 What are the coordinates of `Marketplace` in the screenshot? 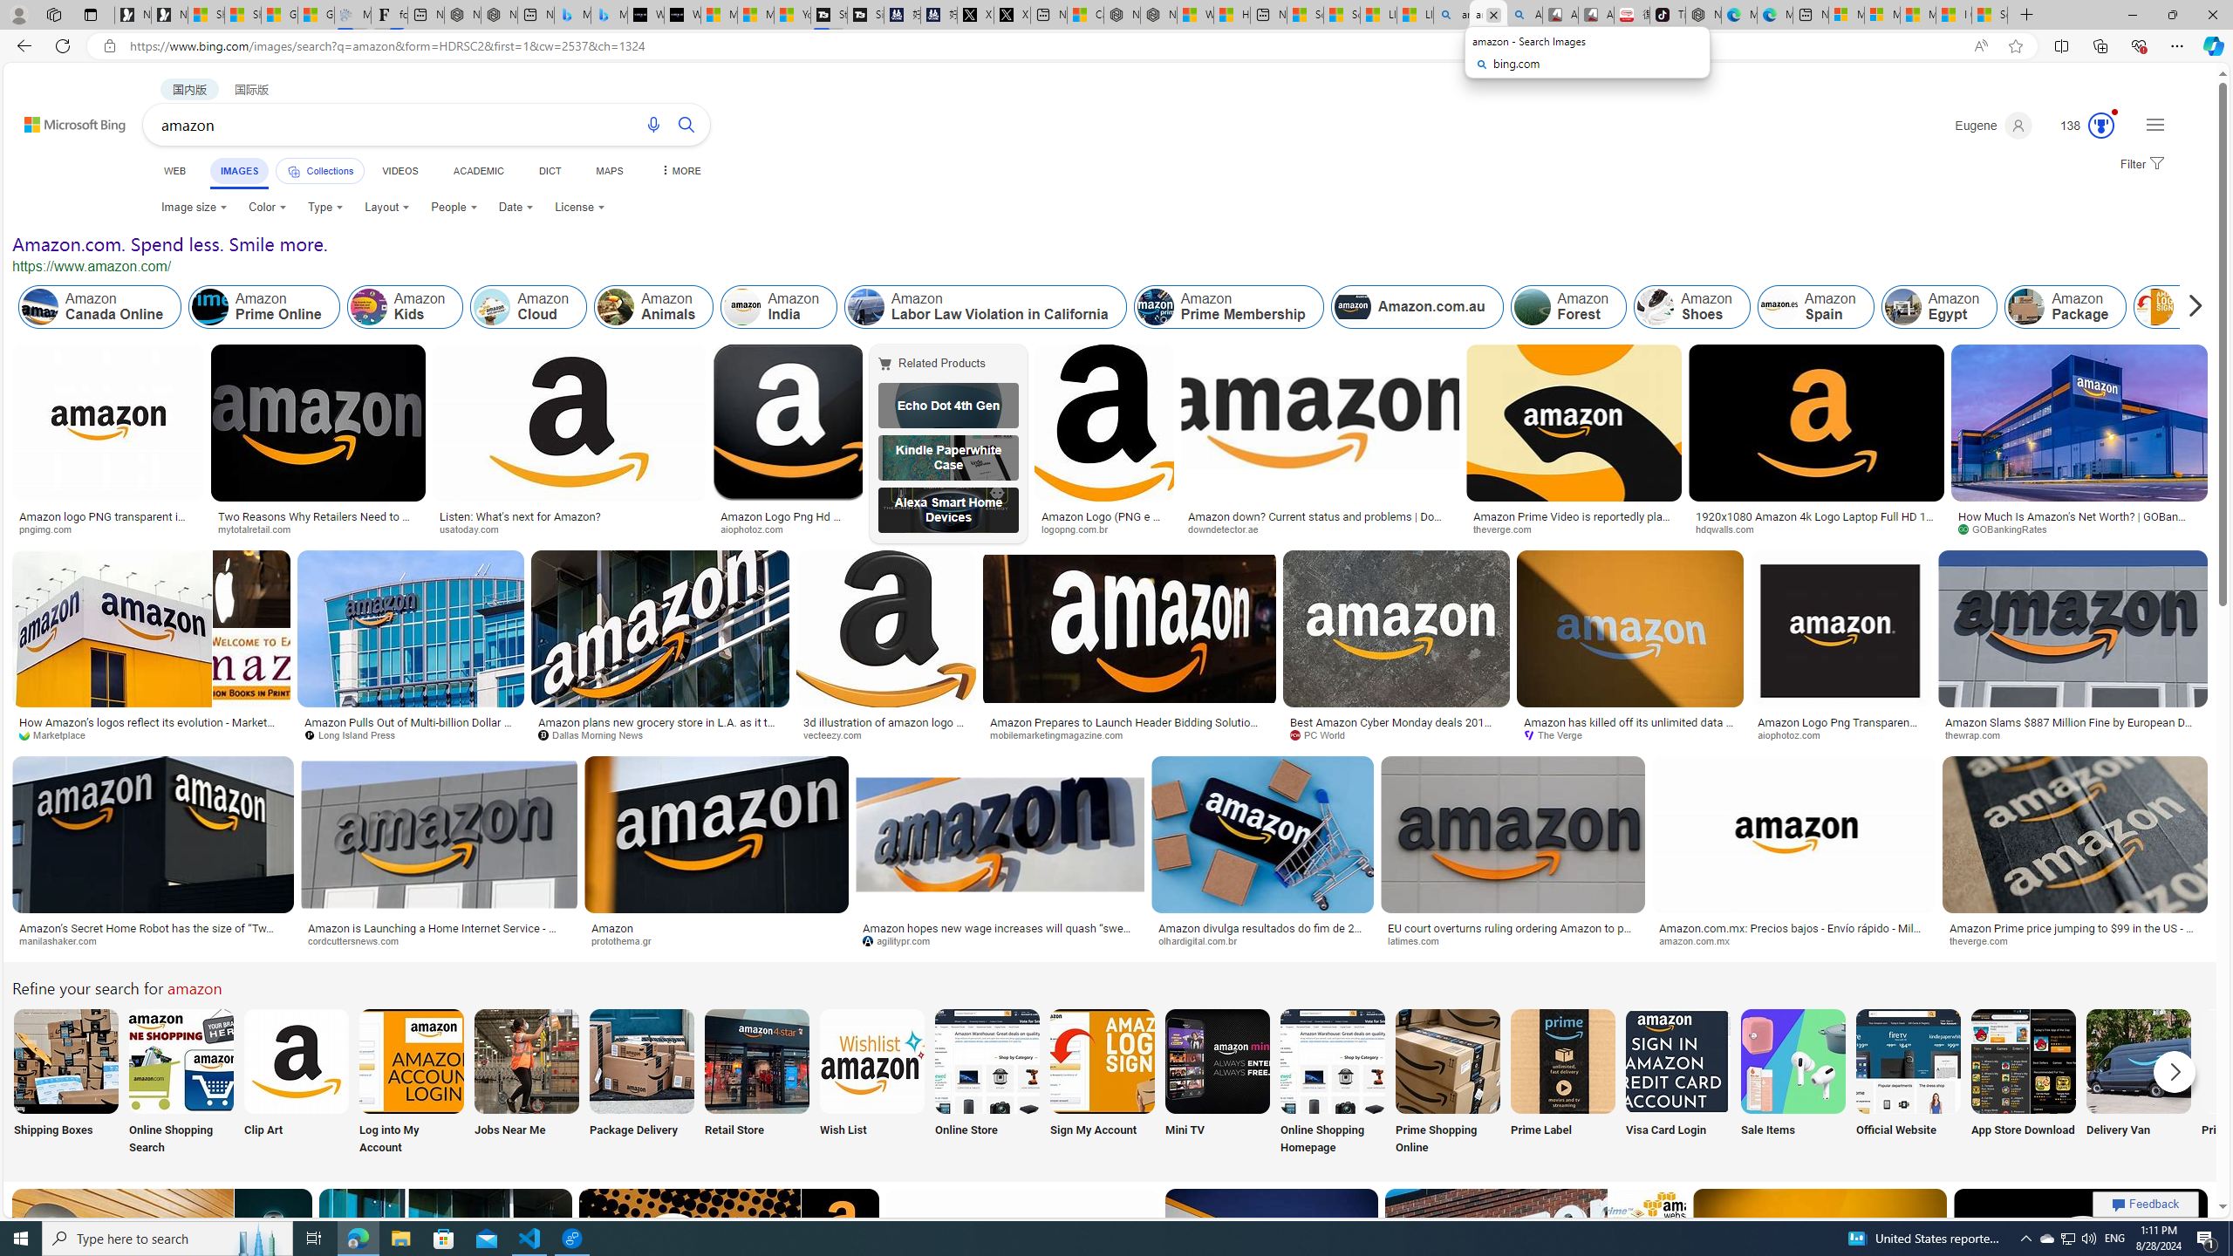 It's located at (59, 734).